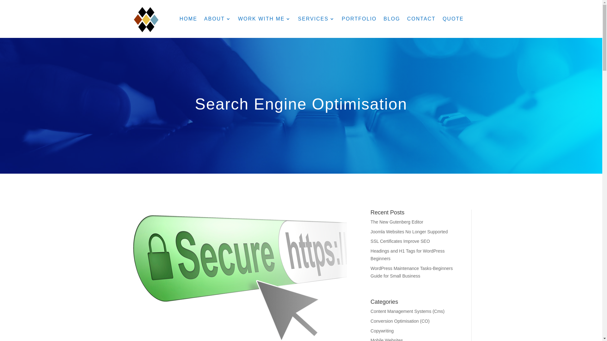 This screenshot has width=607, height=341. What do you see at coordinates (453, 19) in the screenshot?
I see `QUOTE` at bounding box center [453, 19].